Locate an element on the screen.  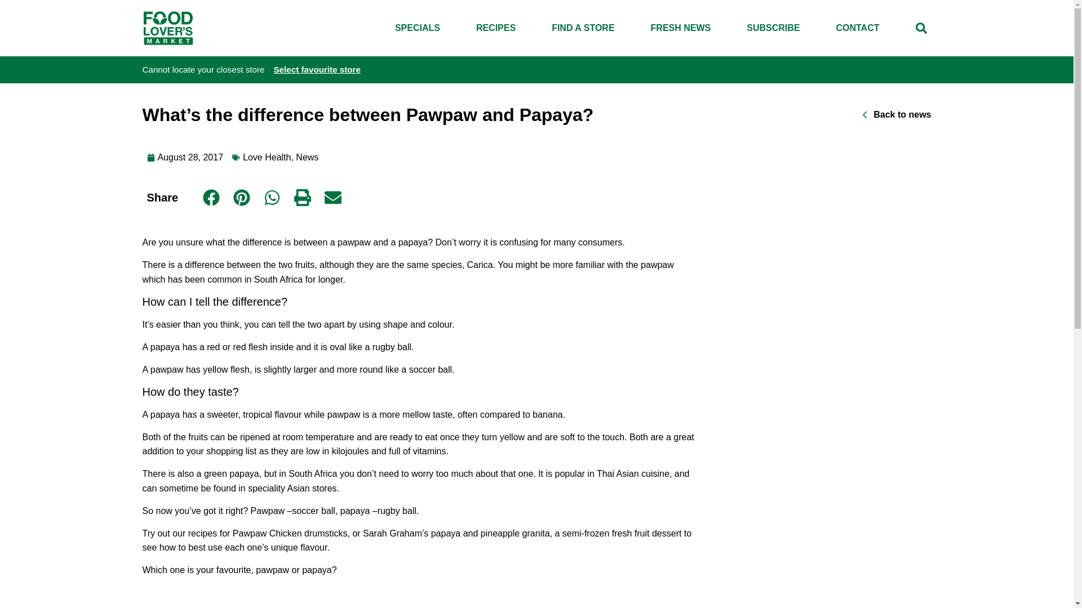
RECIPES is located at coordinates (496, 28).